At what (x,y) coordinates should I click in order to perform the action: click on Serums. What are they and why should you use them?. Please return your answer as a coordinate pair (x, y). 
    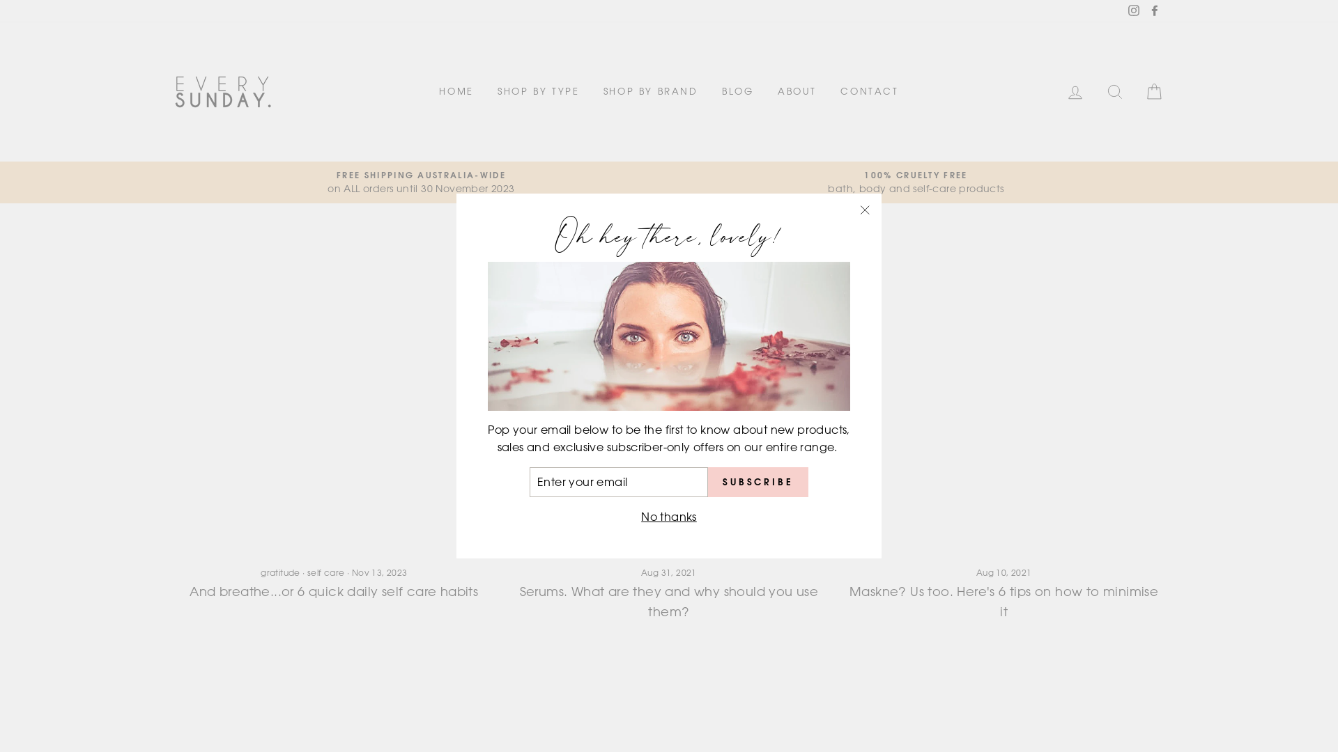
    Looking at the image, I should click on (669, 602).